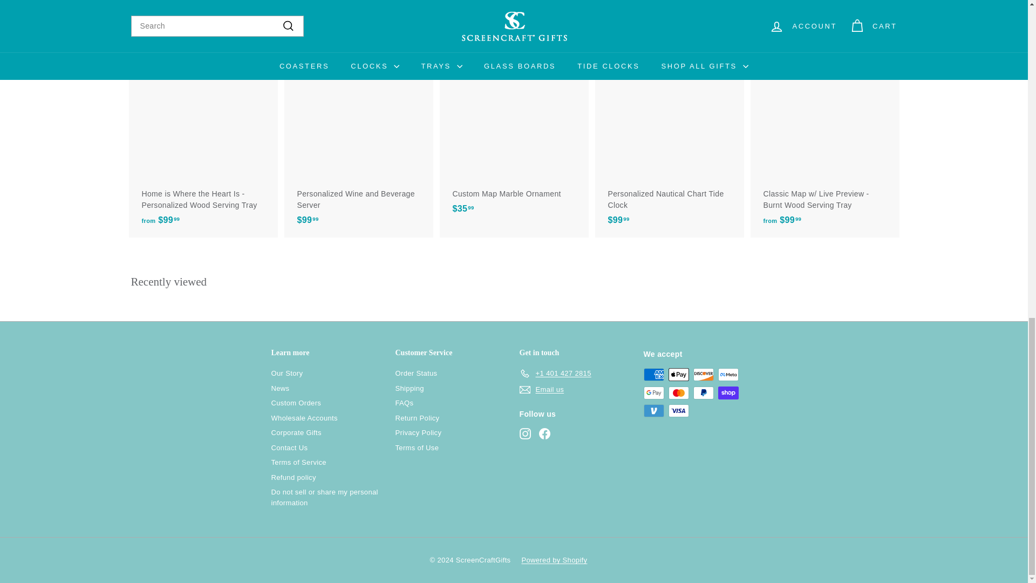  I want to click on Discover, so click(703, 375).